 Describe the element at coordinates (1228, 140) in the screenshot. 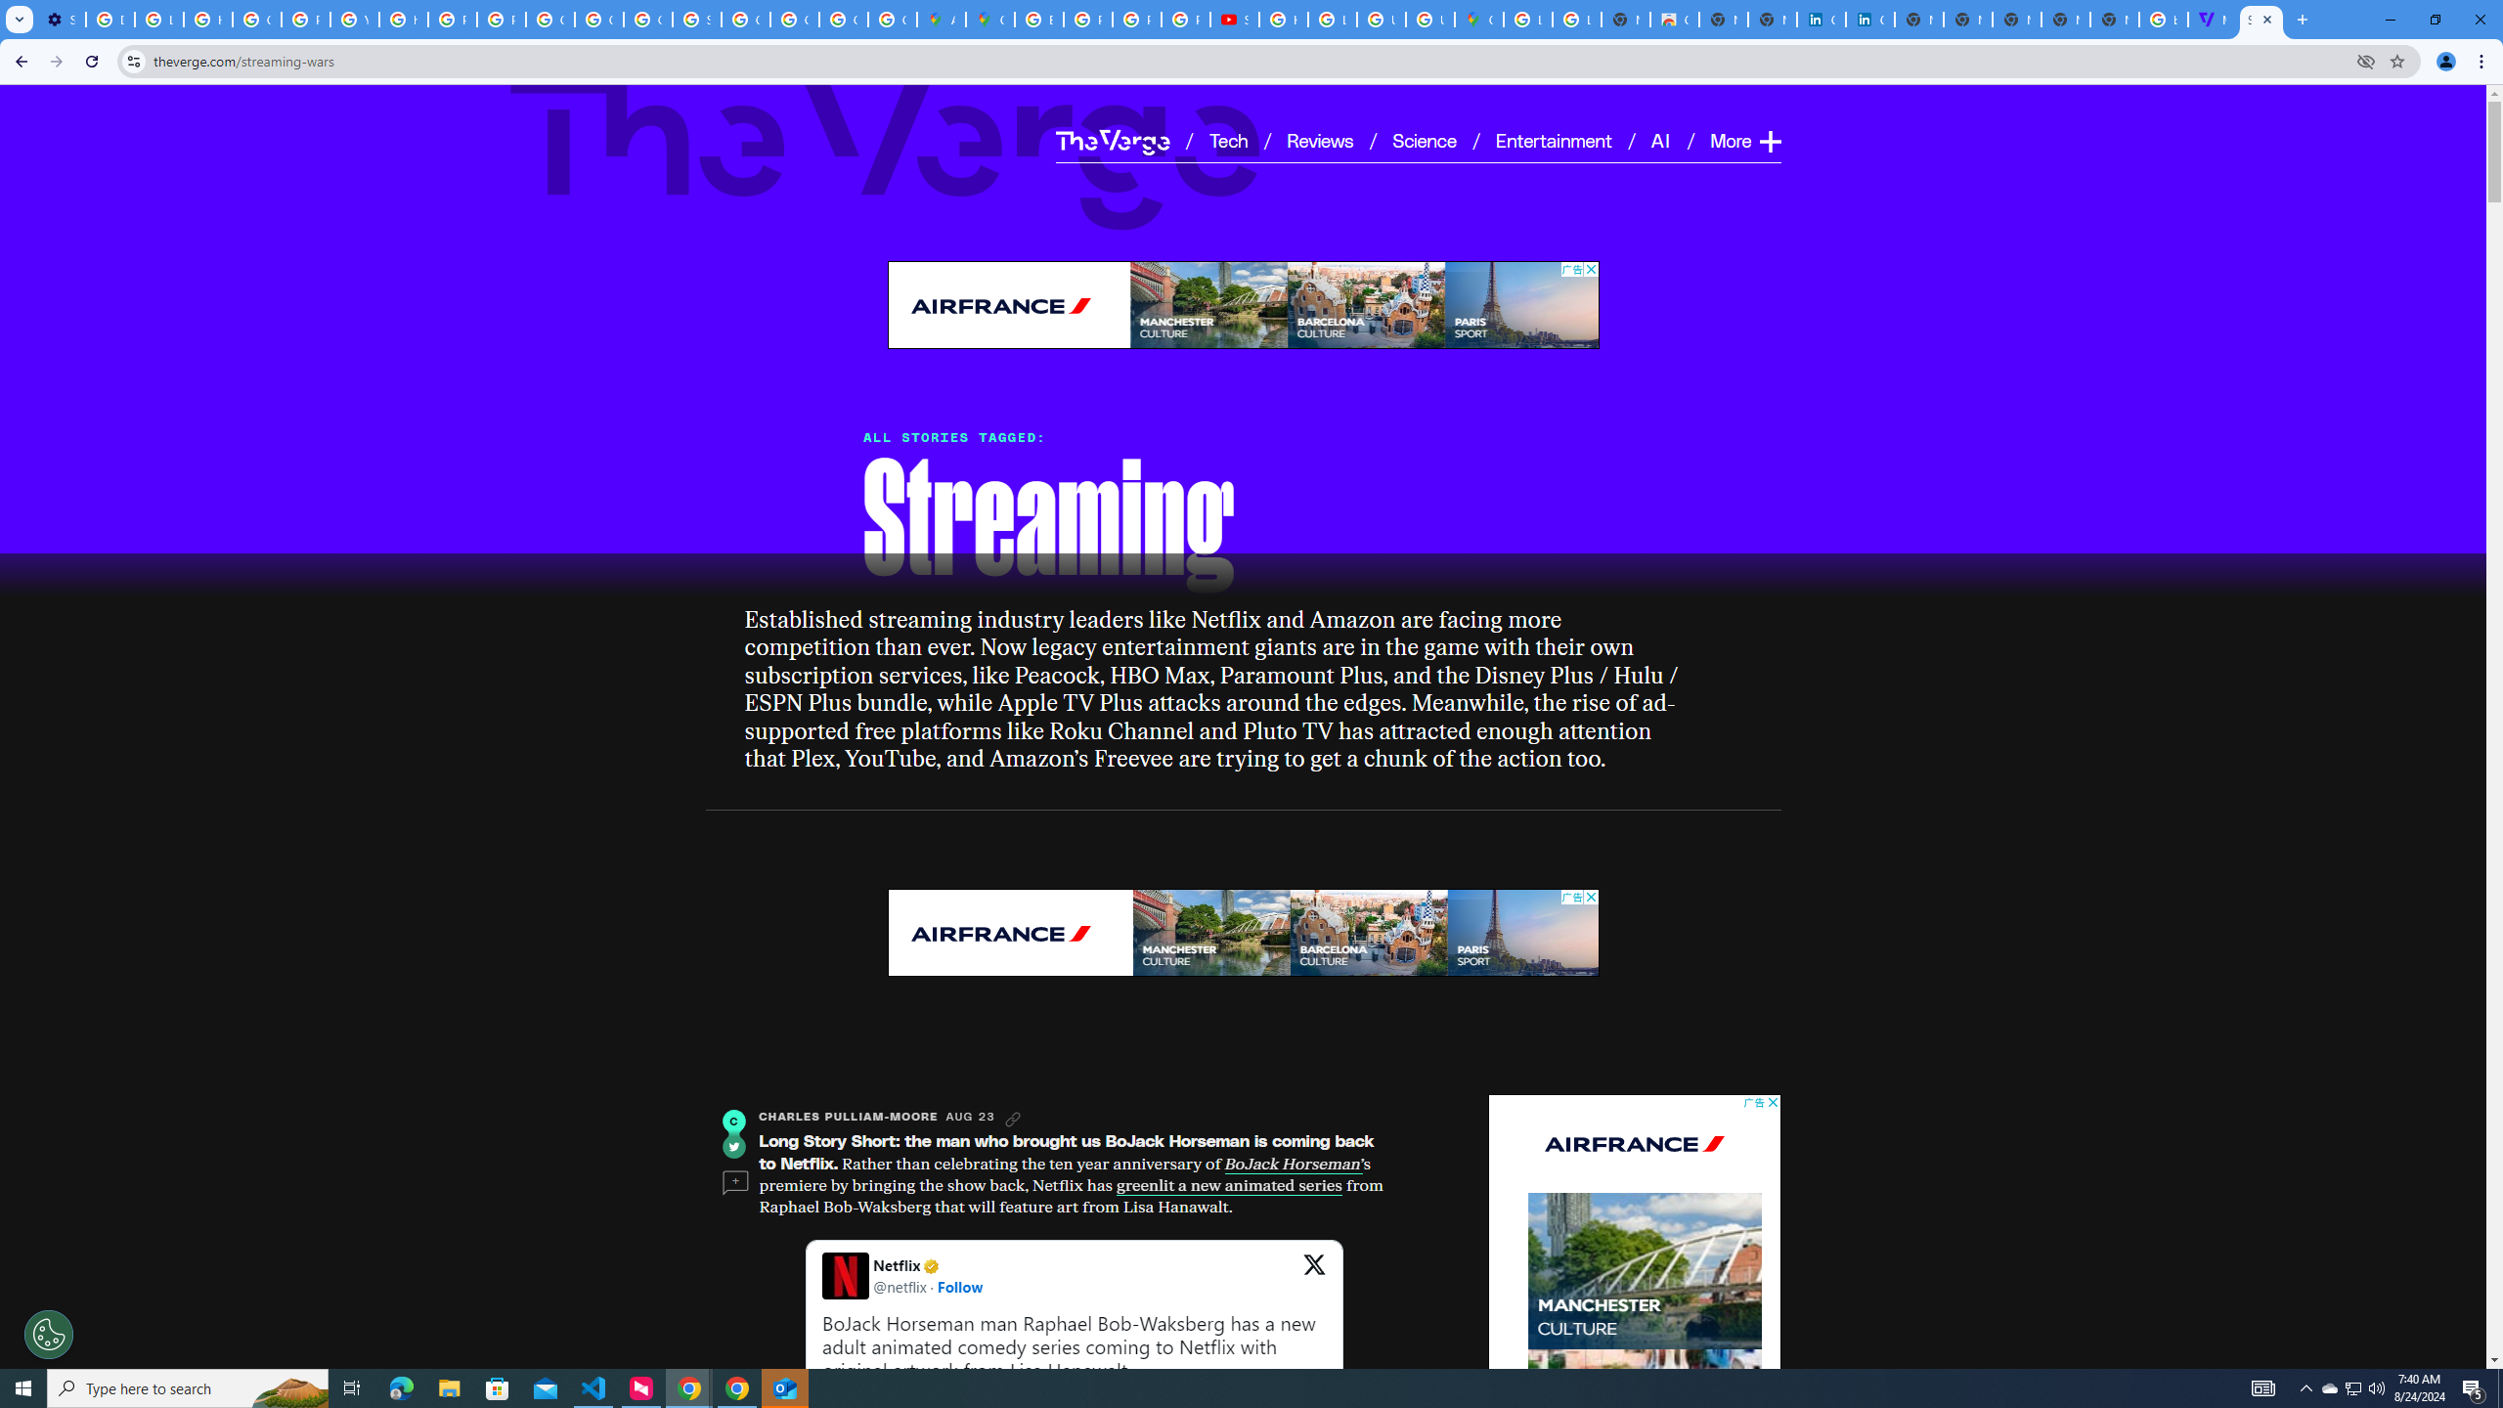

I see `Tech` at that location.